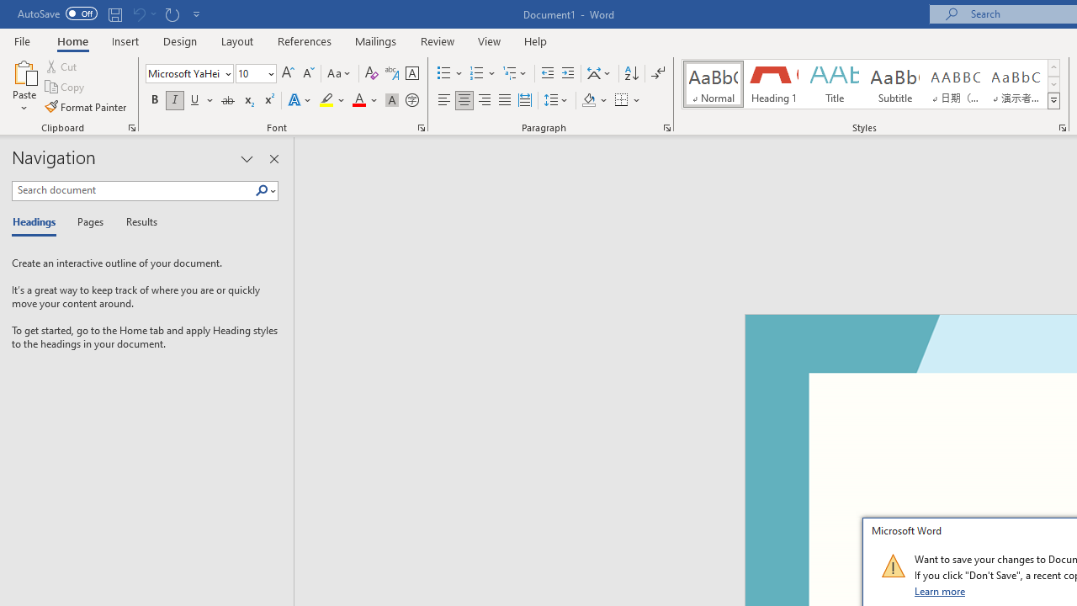  What do you see at coordinates (358, 101) in the screenshot?
I see `Font Color Red` at bounding box center [358, 101].